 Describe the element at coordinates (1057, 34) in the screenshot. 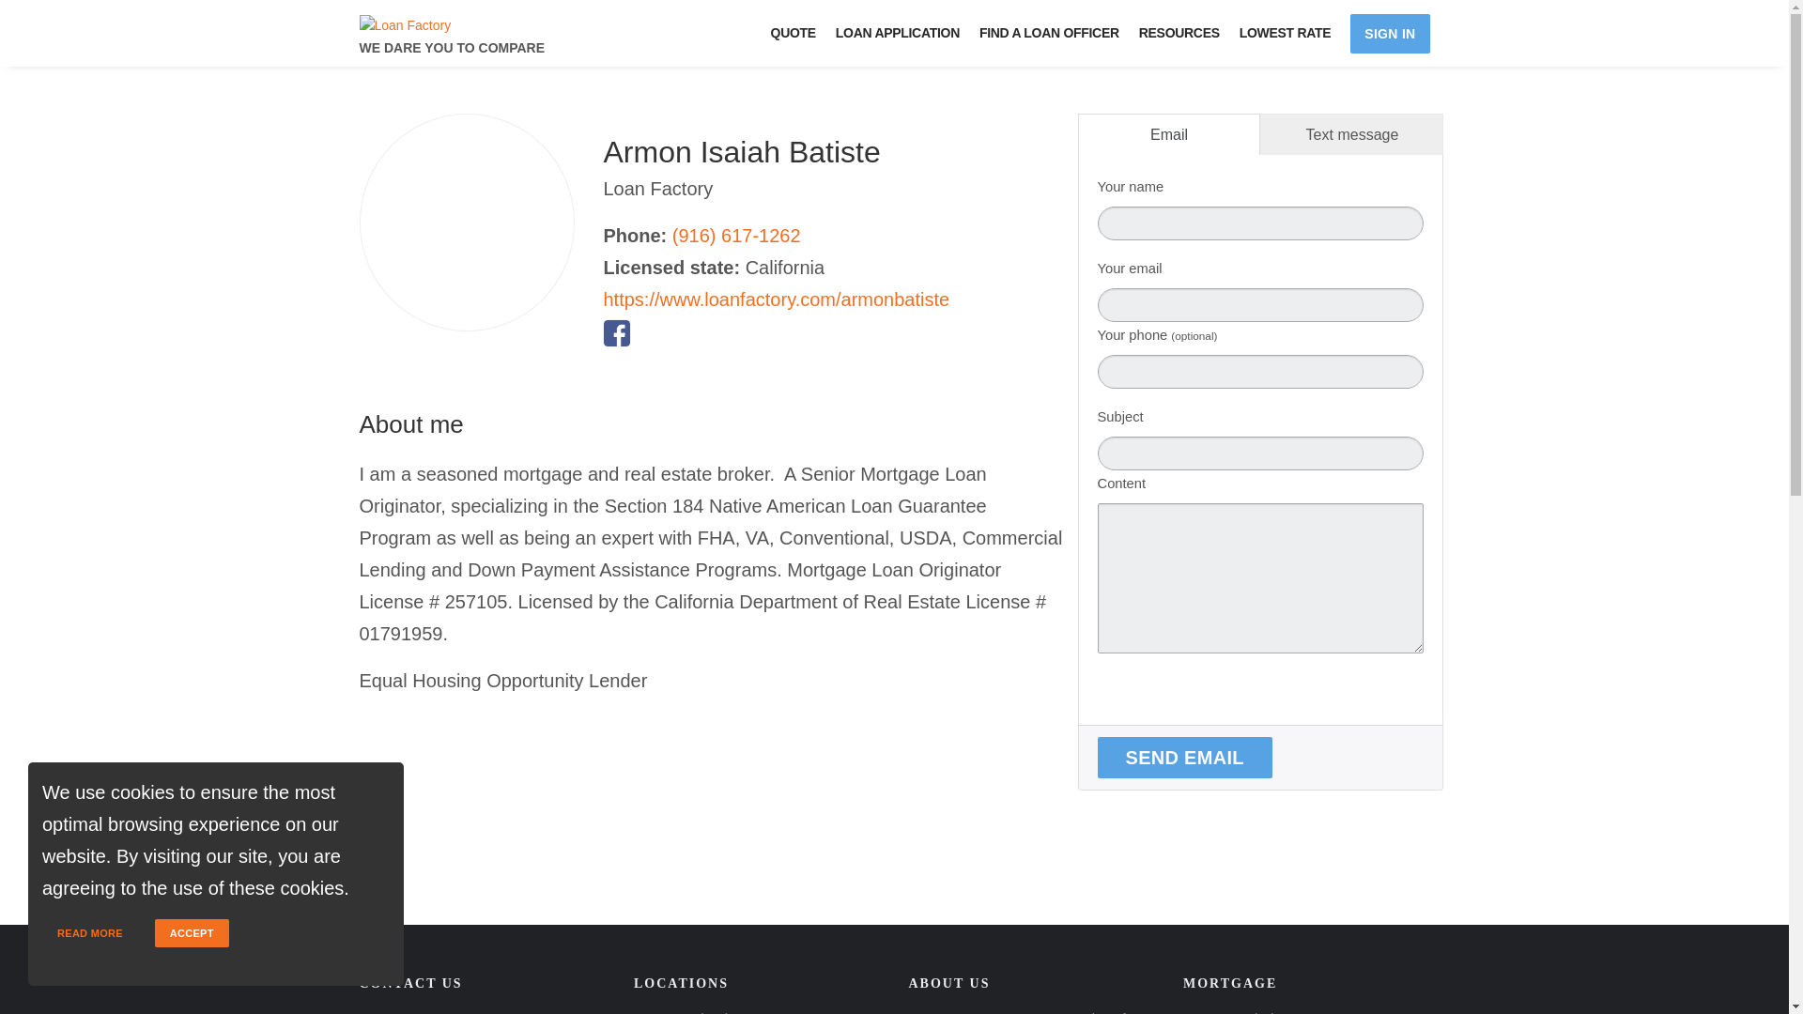

I see `FIND A LOAN OFFICER` at that location.